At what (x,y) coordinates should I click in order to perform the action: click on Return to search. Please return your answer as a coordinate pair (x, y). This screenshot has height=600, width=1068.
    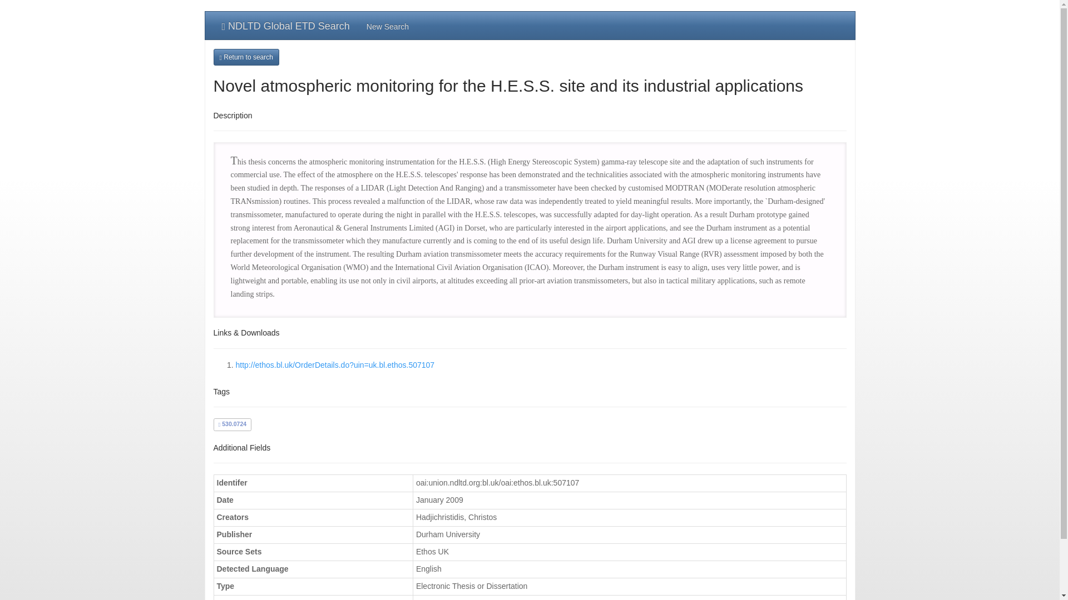
    Looking at the image, I should click on (246, 57).